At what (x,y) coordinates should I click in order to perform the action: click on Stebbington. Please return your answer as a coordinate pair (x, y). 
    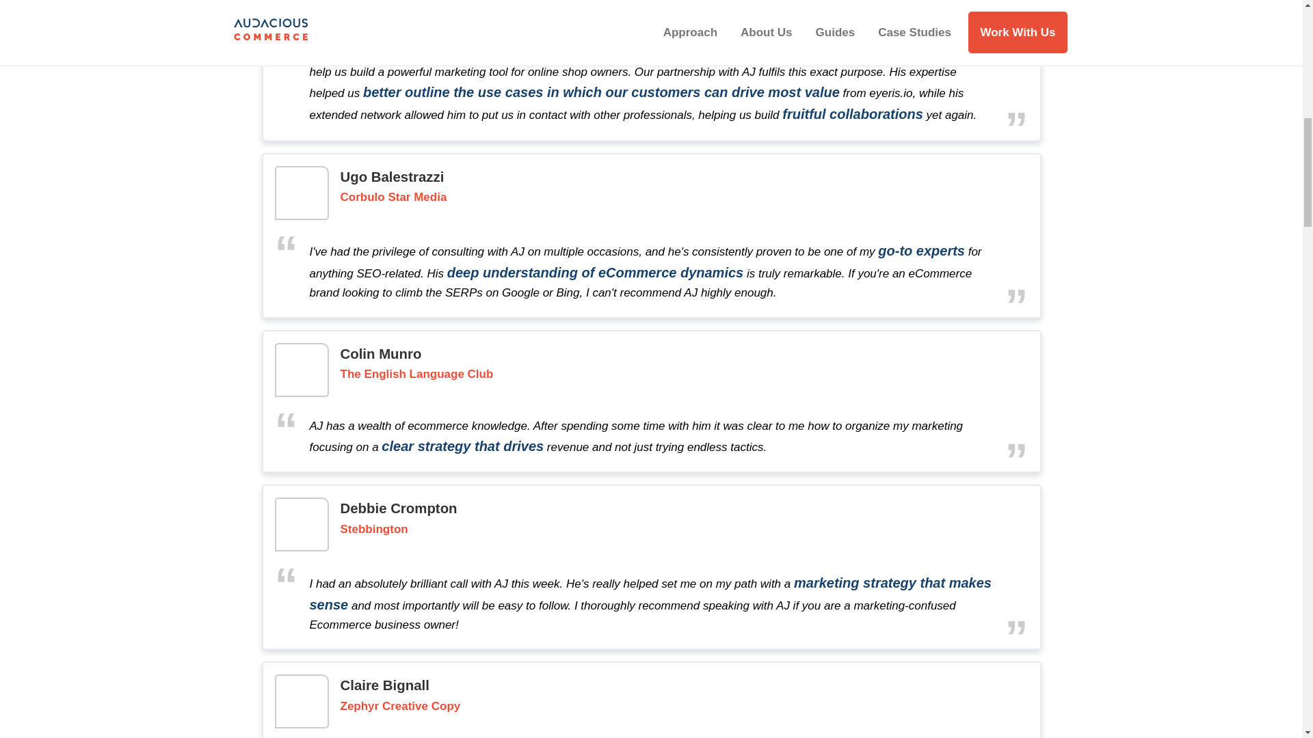
    Looking at the image, I should click on (374, 530).